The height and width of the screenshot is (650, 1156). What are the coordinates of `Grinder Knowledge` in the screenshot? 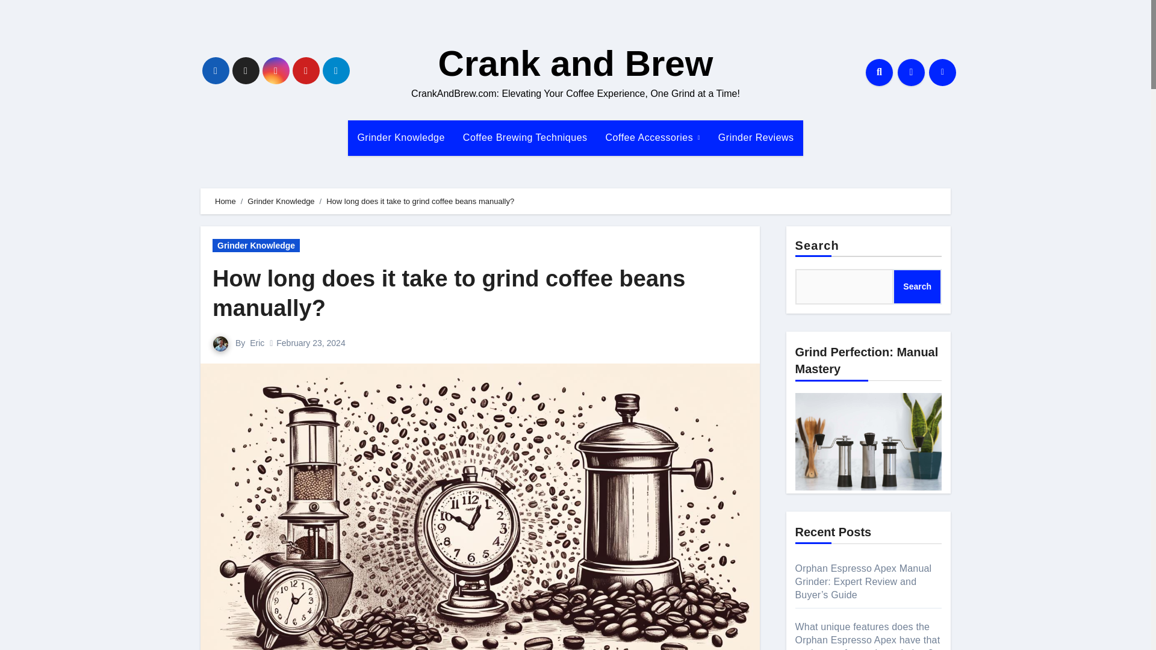 It's located at (400, 137).